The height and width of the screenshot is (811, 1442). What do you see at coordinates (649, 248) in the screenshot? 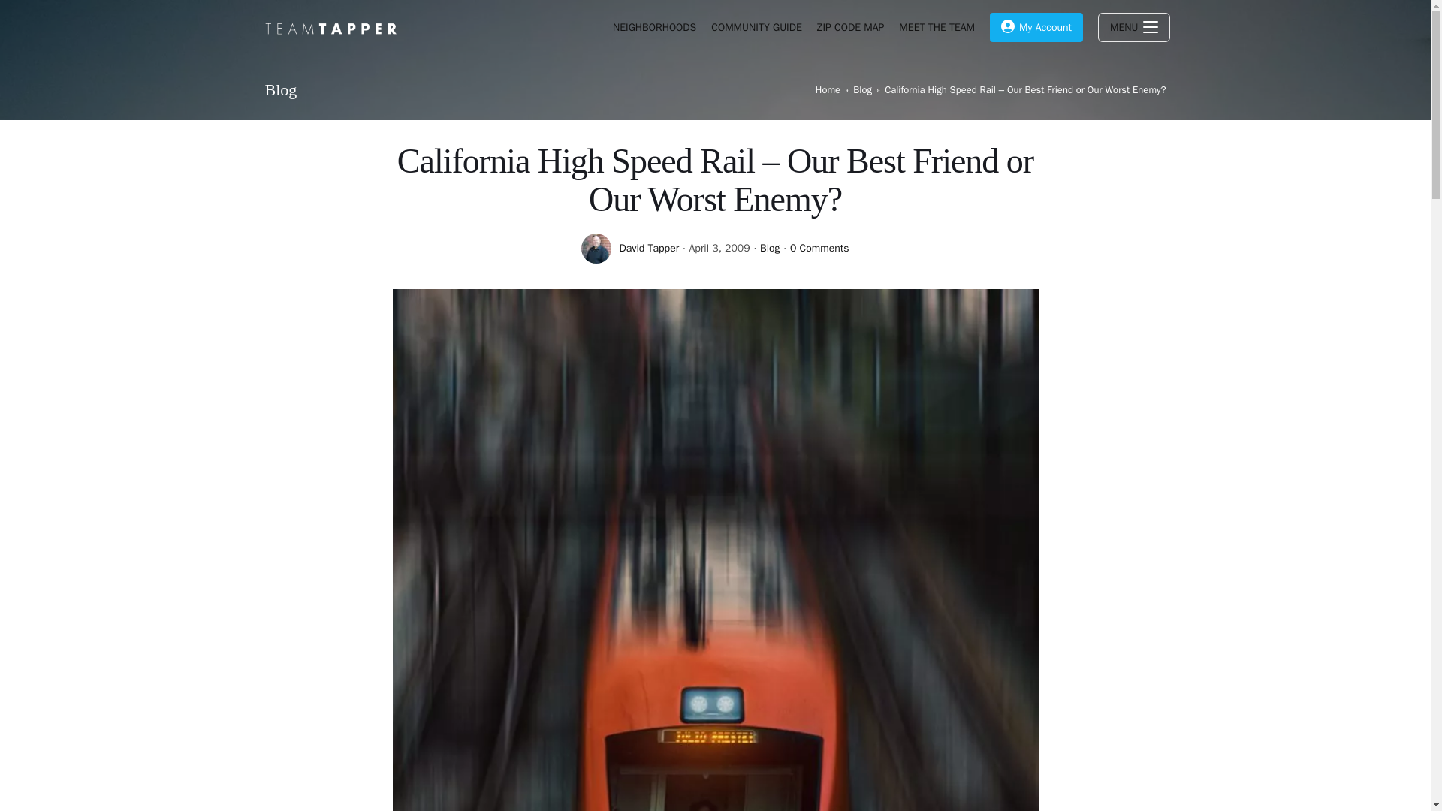
I see `David Tapper` at bounding box center [649, 248].